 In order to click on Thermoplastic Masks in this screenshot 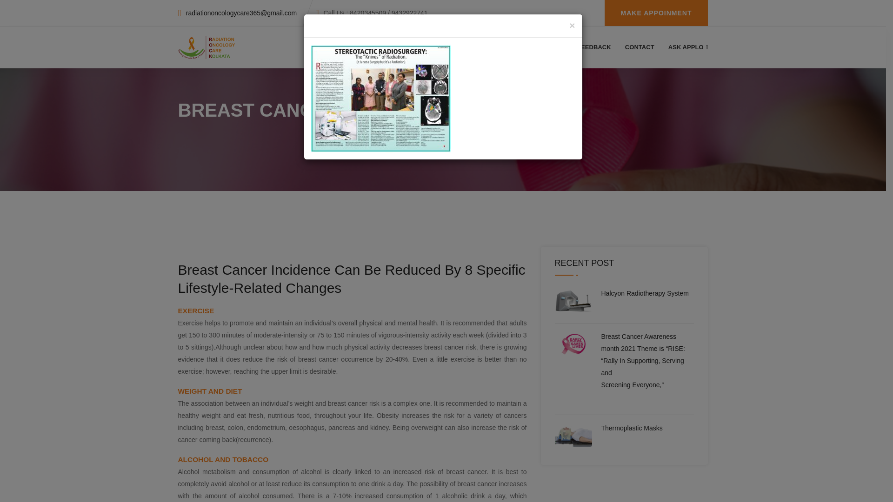, I will do `click(632, 428)`.